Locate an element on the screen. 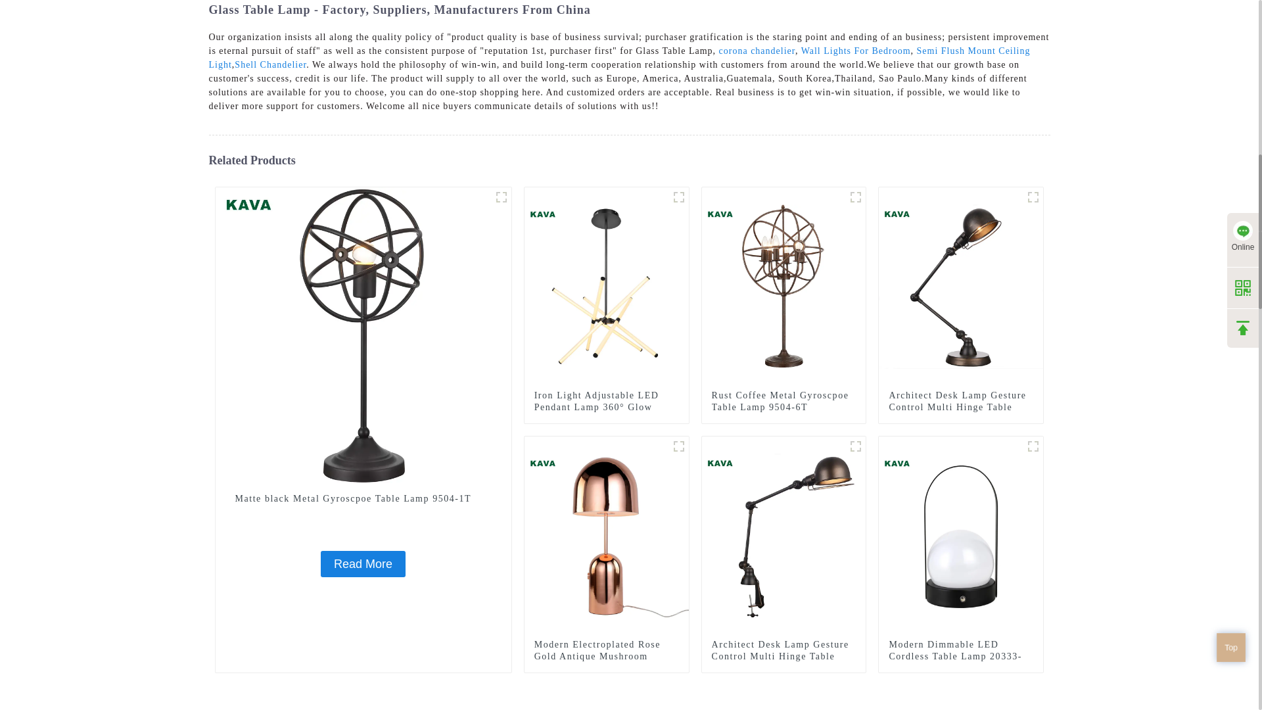 This screenshot has width=1262, height=710. Shell Chandelier is located at coordinates (271, 64).